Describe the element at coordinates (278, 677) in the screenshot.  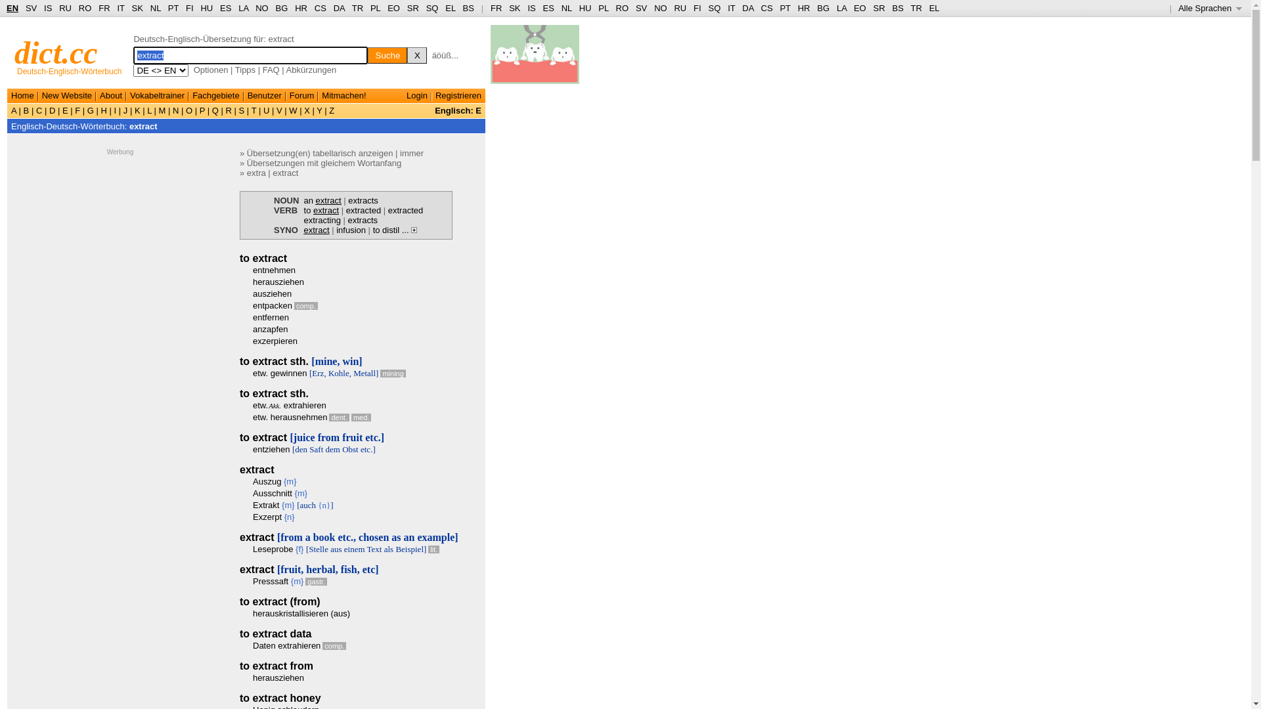
I see `herausziehen` at that location.